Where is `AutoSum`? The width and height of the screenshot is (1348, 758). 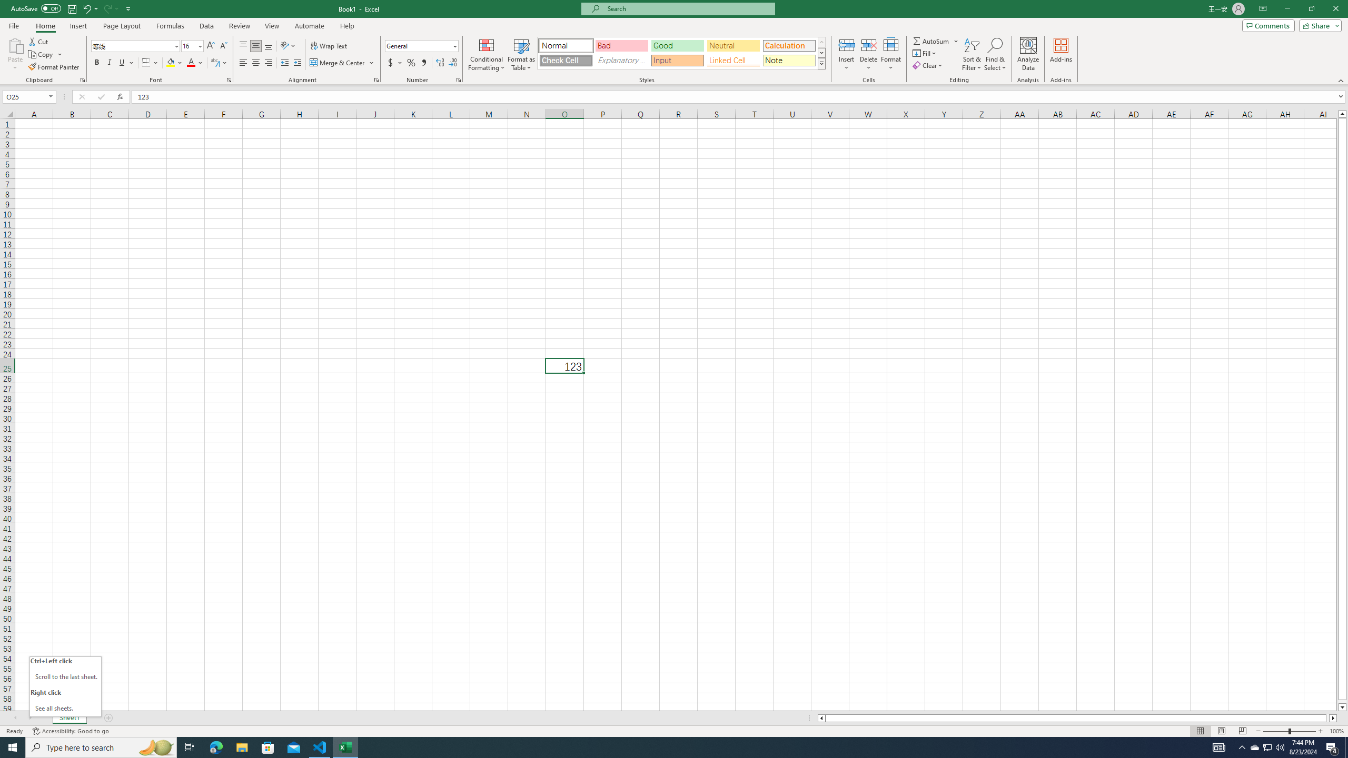
AutoSum is located at coordinates (936, 41).